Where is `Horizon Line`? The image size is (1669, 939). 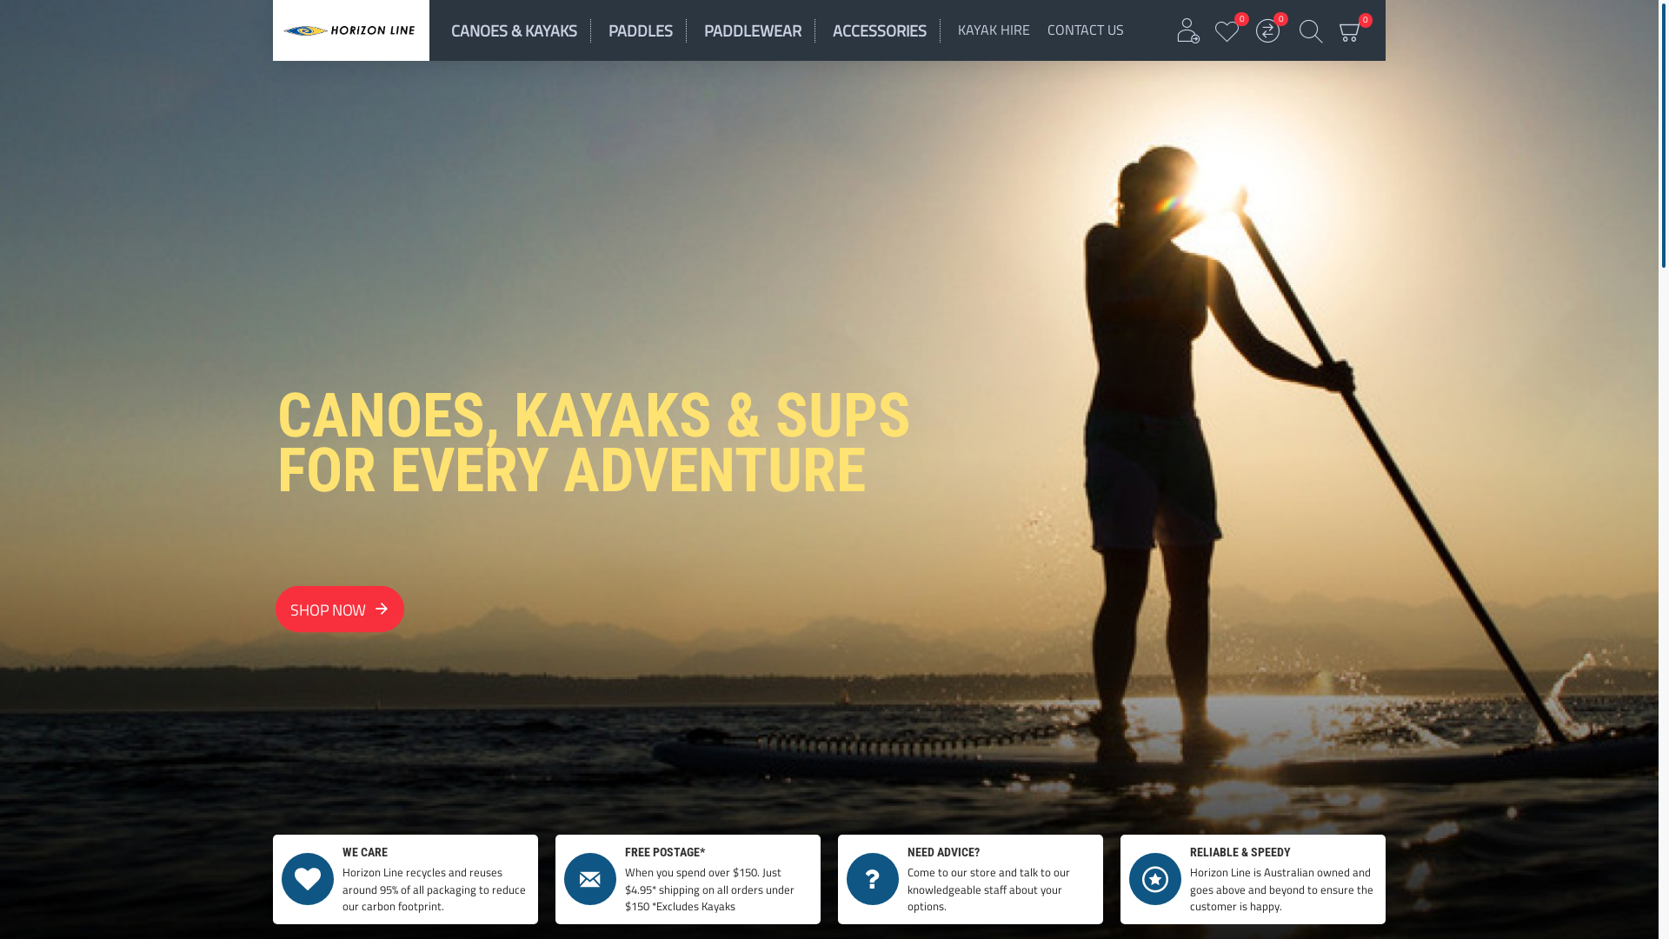 Horizon Line is located at coordinates (351, 30).